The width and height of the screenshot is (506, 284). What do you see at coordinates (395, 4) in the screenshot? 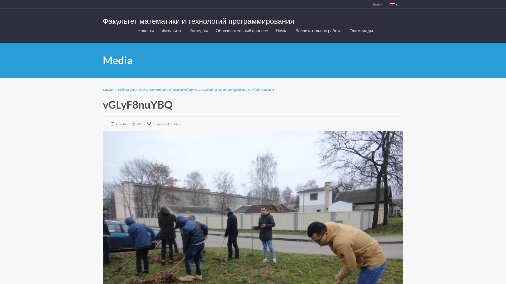
I see `ru` at bounding box center [395, 4].